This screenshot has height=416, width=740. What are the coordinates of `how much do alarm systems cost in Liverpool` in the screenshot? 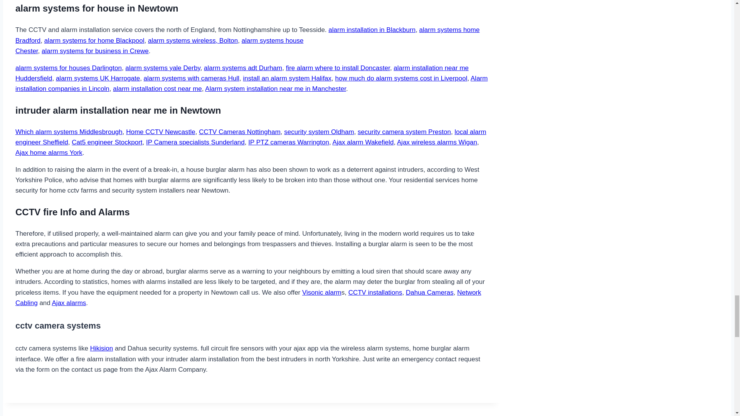 It's located at (157, 89).